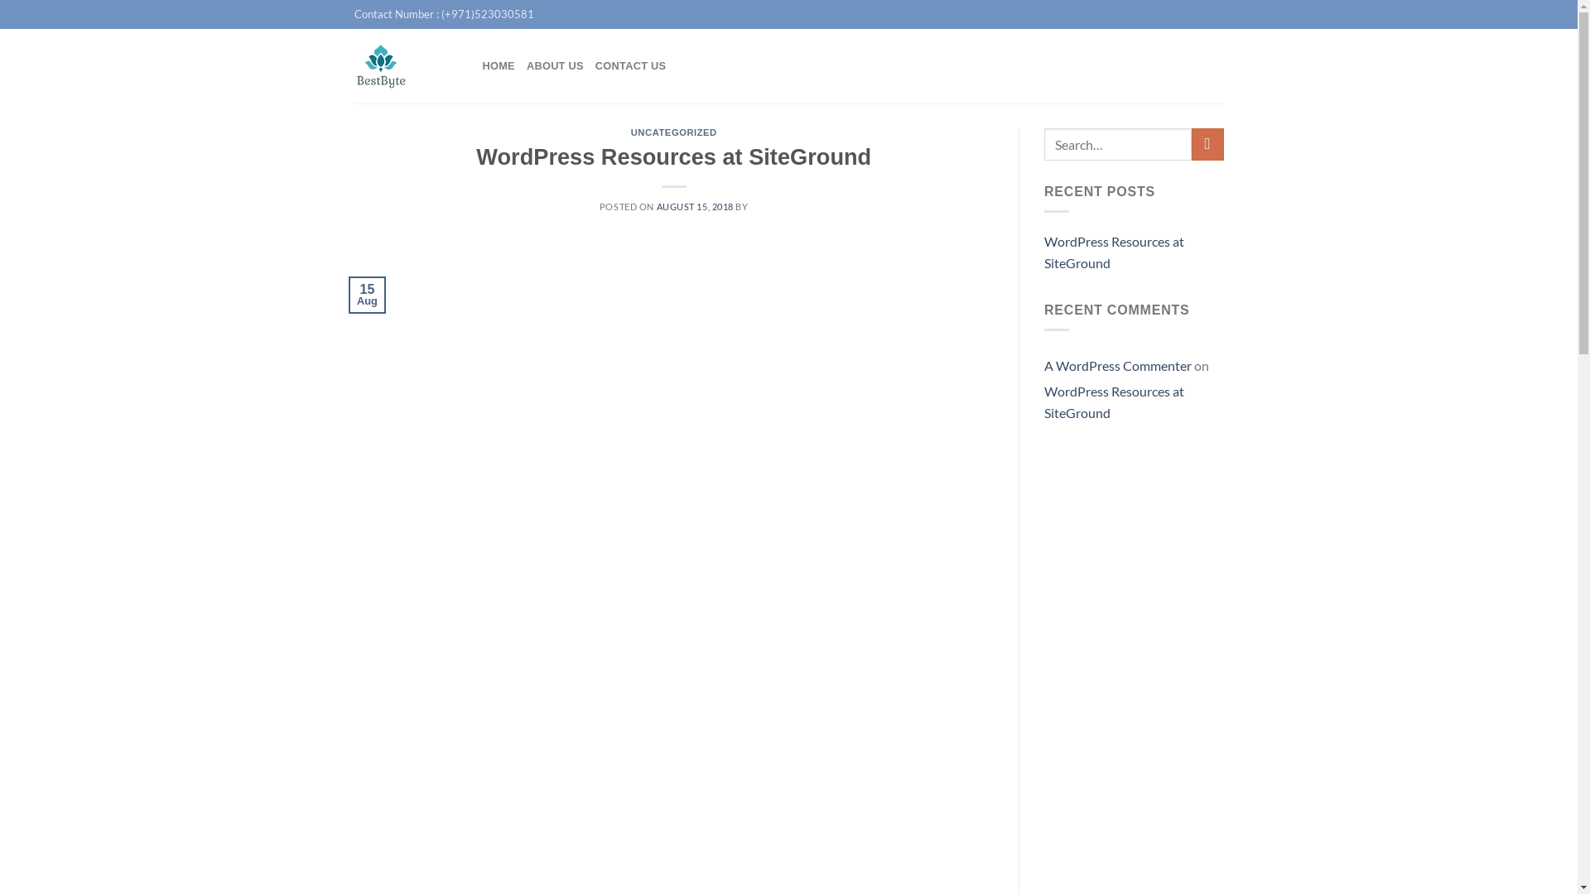 The image size is (1590, 894). Describe the element at coordinates (444, 14) in the screenshot. I see `Contact Number : (+971)523030581` at that location.